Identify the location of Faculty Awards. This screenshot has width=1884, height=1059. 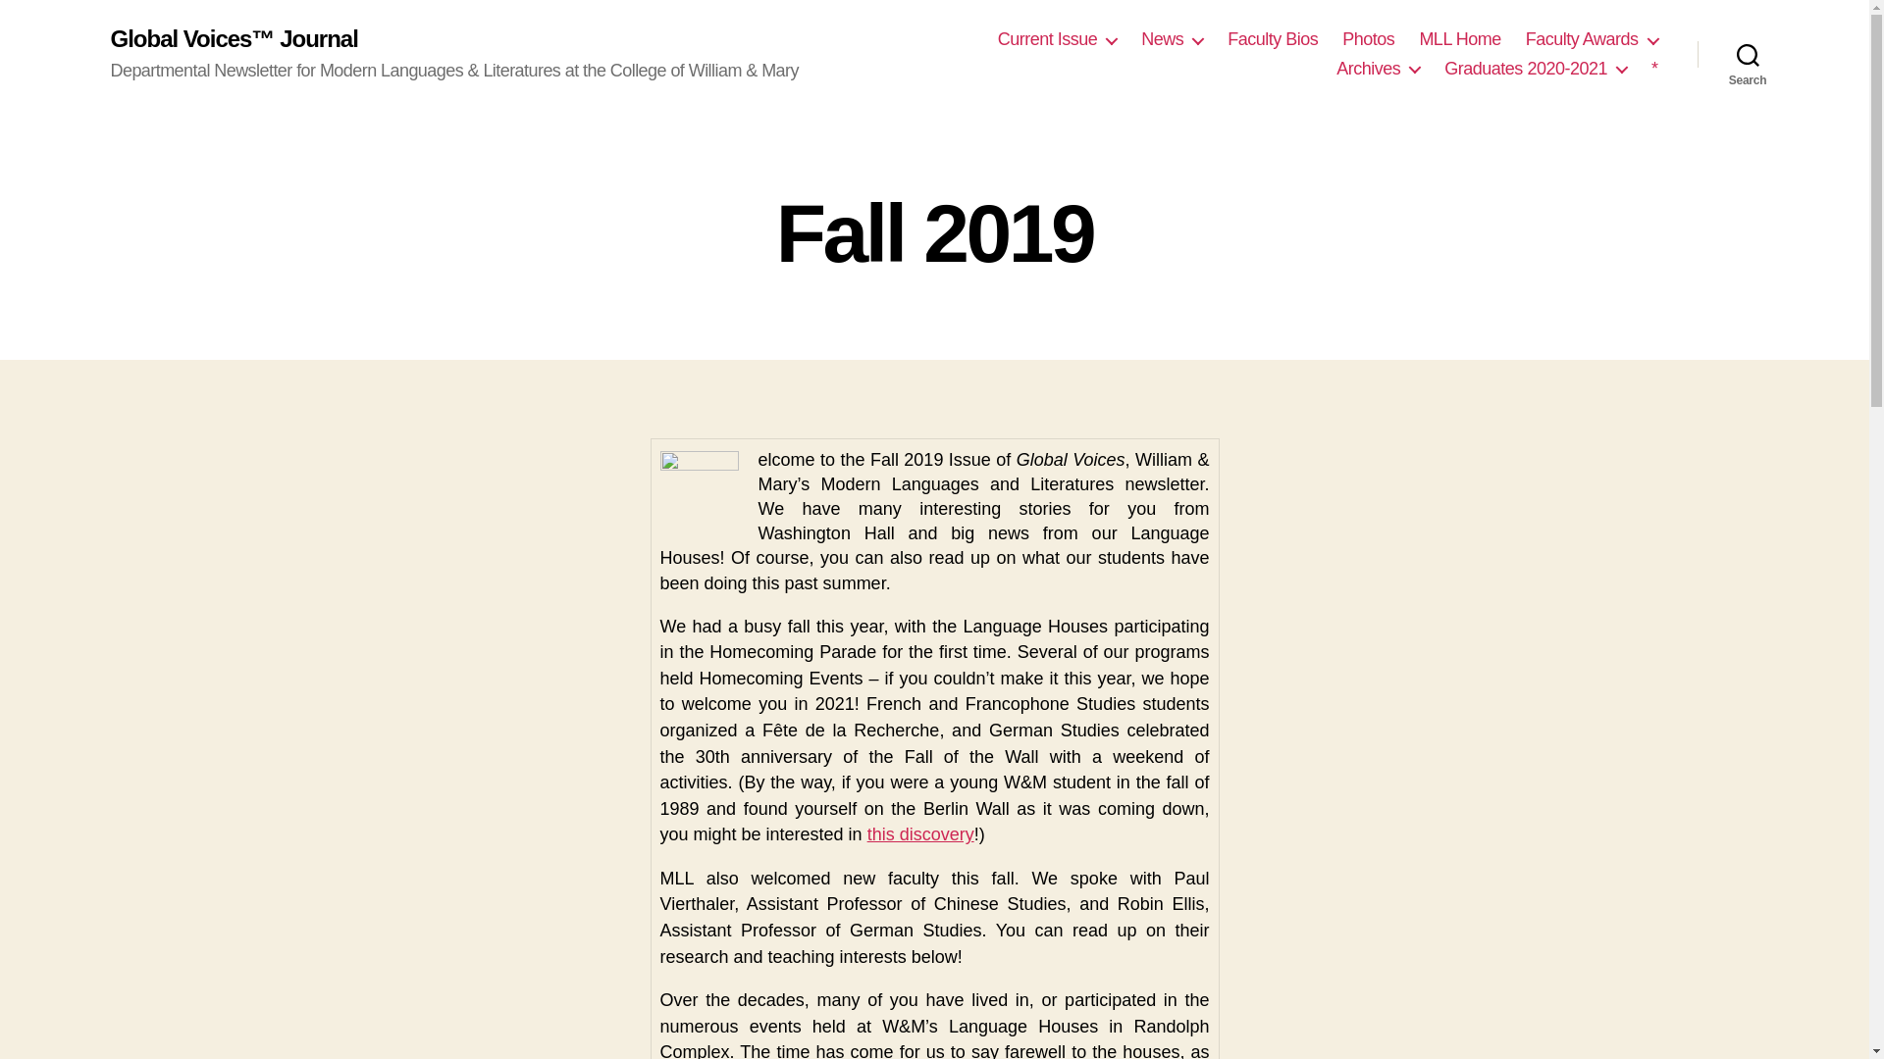
(1592, 39).